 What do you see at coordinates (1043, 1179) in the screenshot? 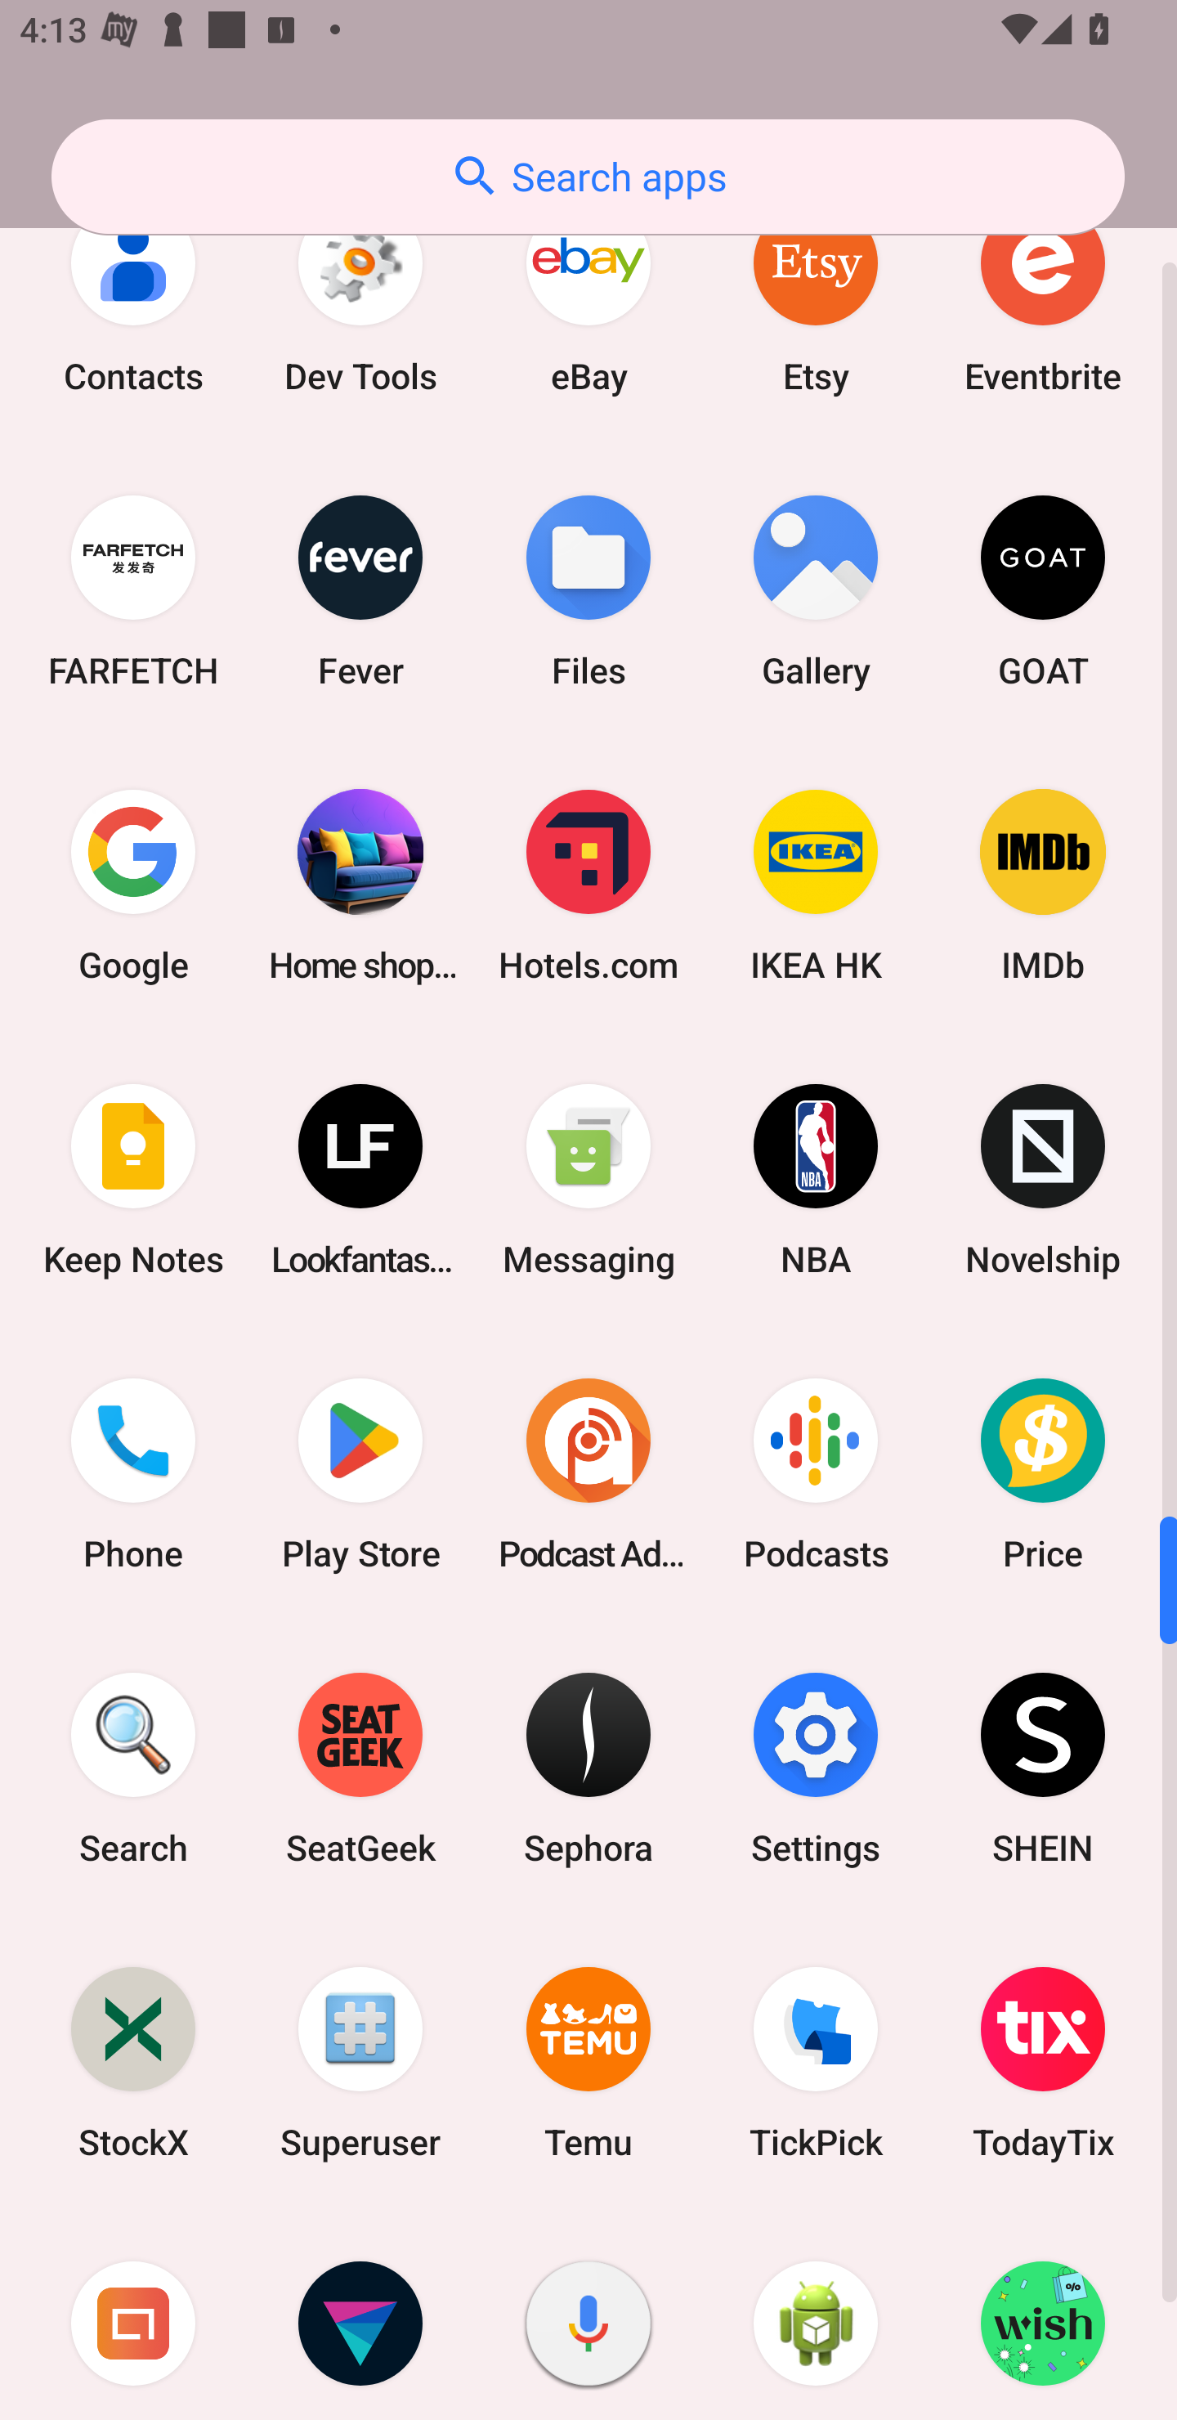
I see `Novelship` at bounding box center [1043, 1179].